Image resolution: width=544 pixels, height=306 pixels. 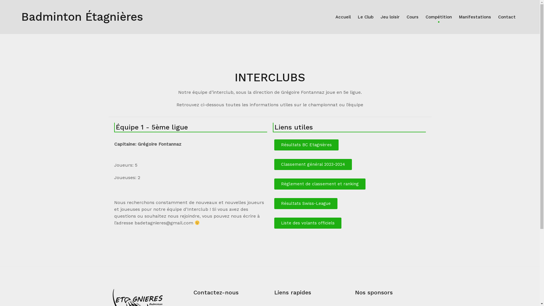 What do you see at coordinates (390, 17) in the screenshot?
I see `Jeu loisir` at bounding box center [390, 17].